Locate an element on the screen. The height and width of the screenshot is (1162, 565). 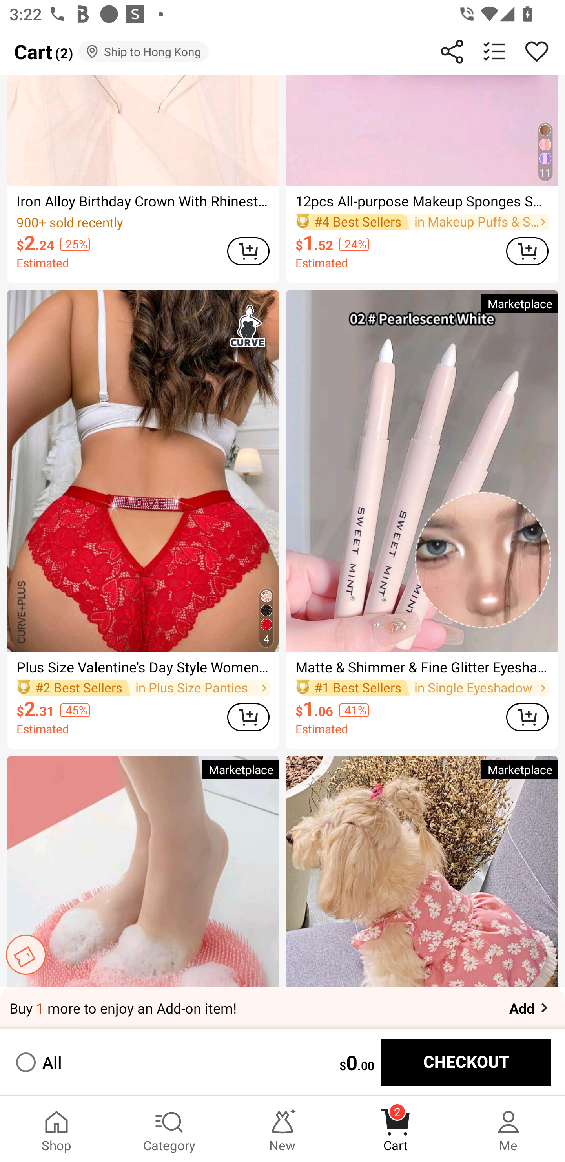
Daisy Print Pet Dress Marketplace is located at coordinates (422, 871).